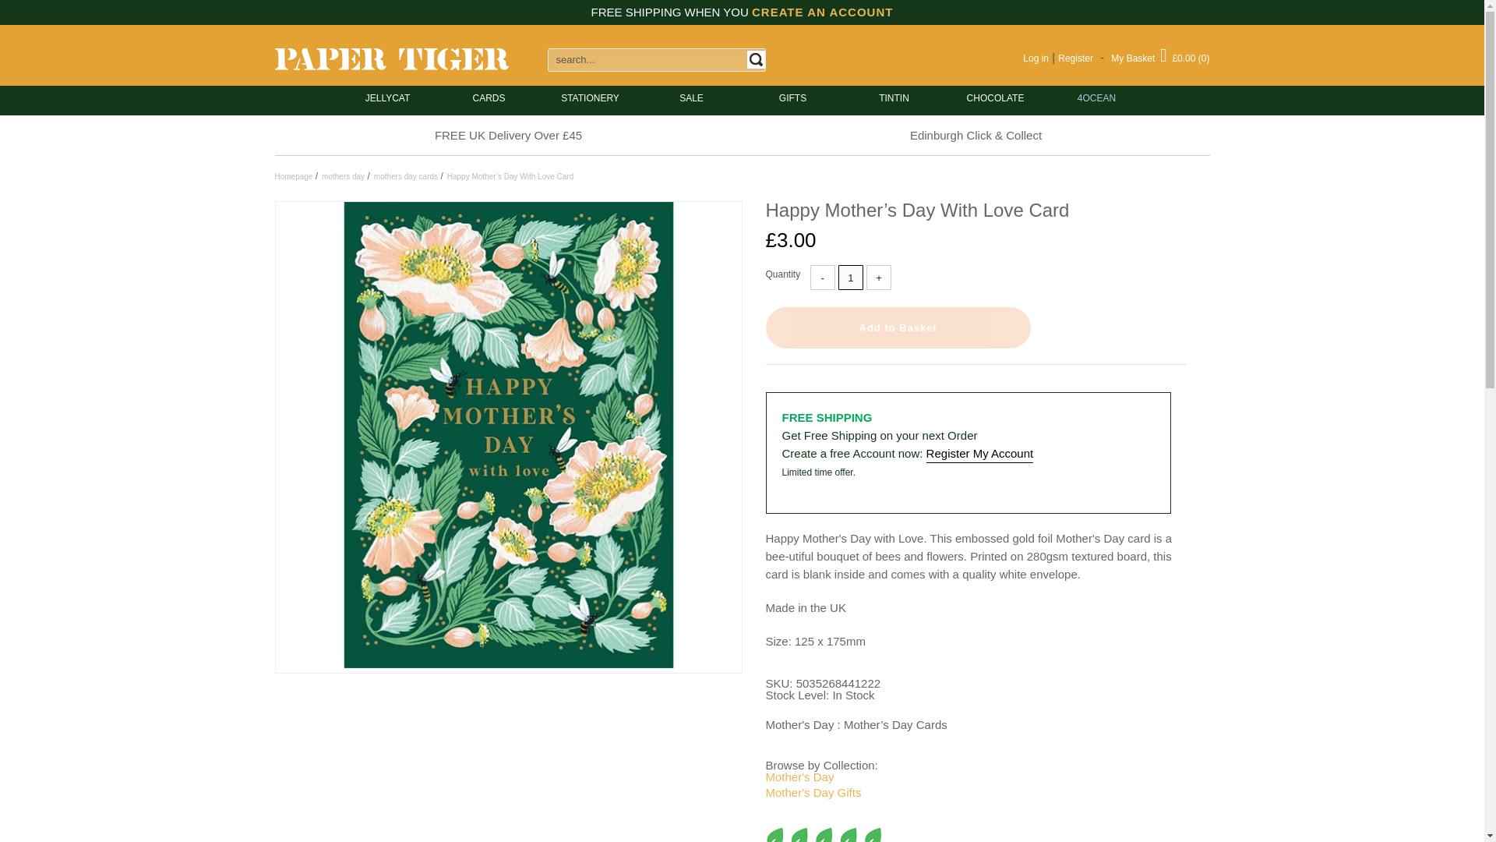  What do you see at coordinates (850, 278) in the screenshot?
I see `1` at bounding box center [850, 278].